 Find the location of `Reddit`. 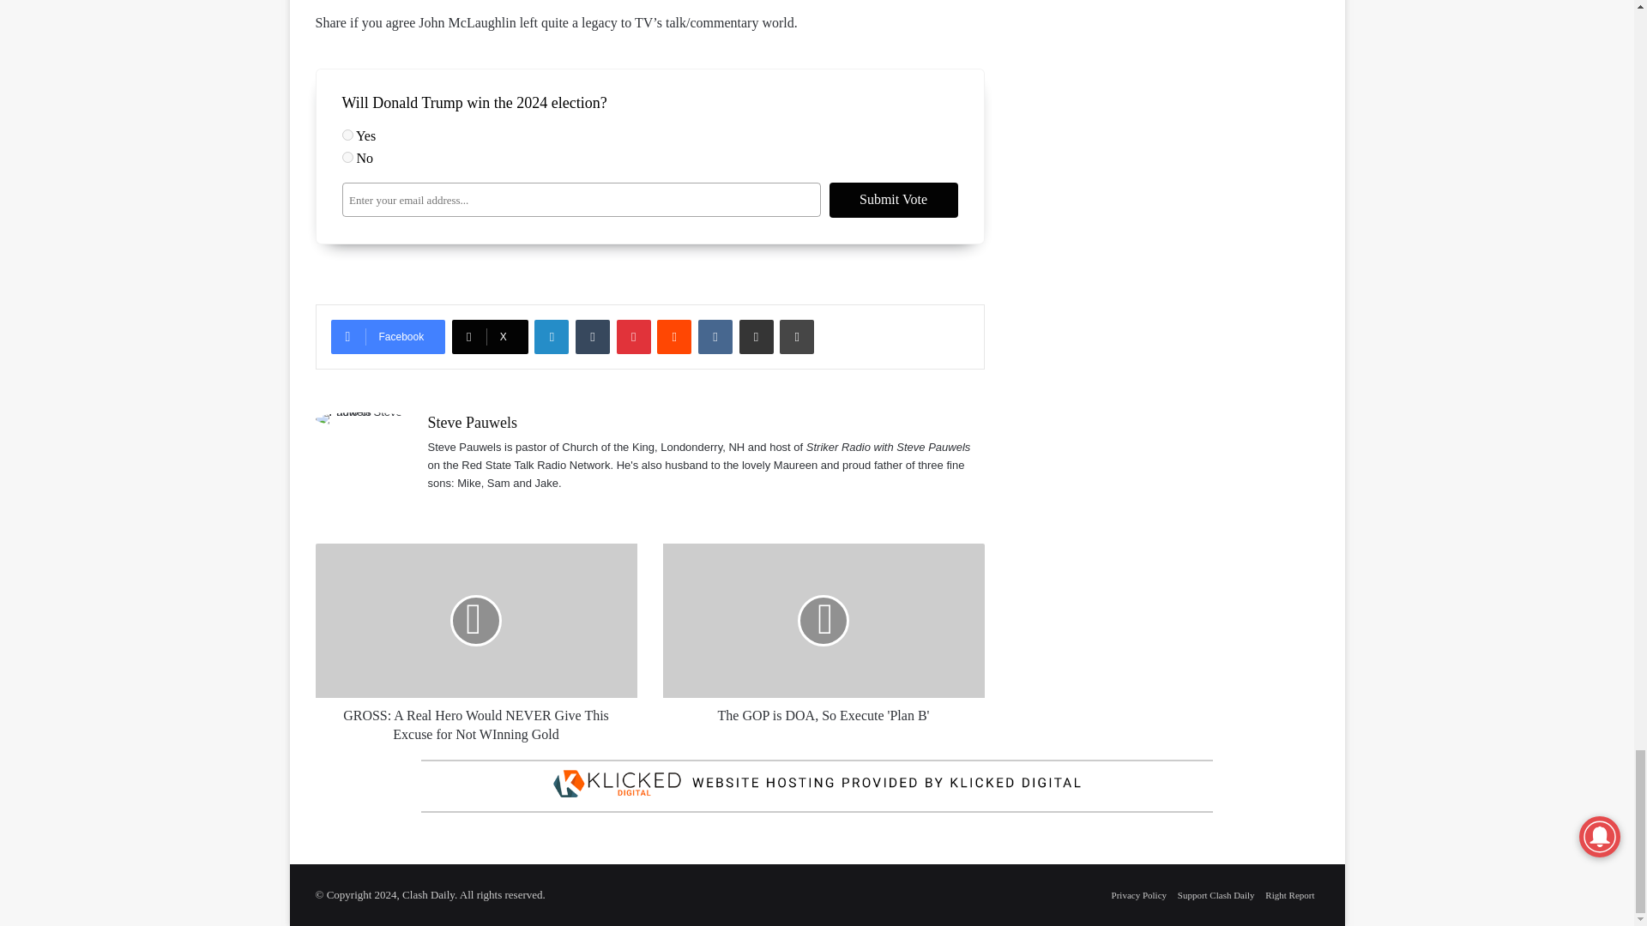

Reddit is located at coordinates (674, 336).